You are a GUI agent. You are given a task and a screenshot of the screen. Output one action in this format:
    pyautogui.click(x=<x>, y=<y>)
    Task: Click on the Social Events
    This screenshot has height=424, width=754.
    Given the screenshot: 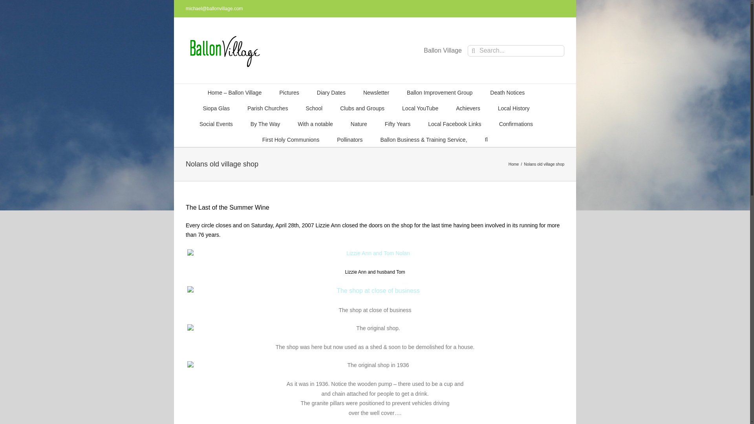 What is the action you would take?
    pyautogui.click(x=216, y=123)
    